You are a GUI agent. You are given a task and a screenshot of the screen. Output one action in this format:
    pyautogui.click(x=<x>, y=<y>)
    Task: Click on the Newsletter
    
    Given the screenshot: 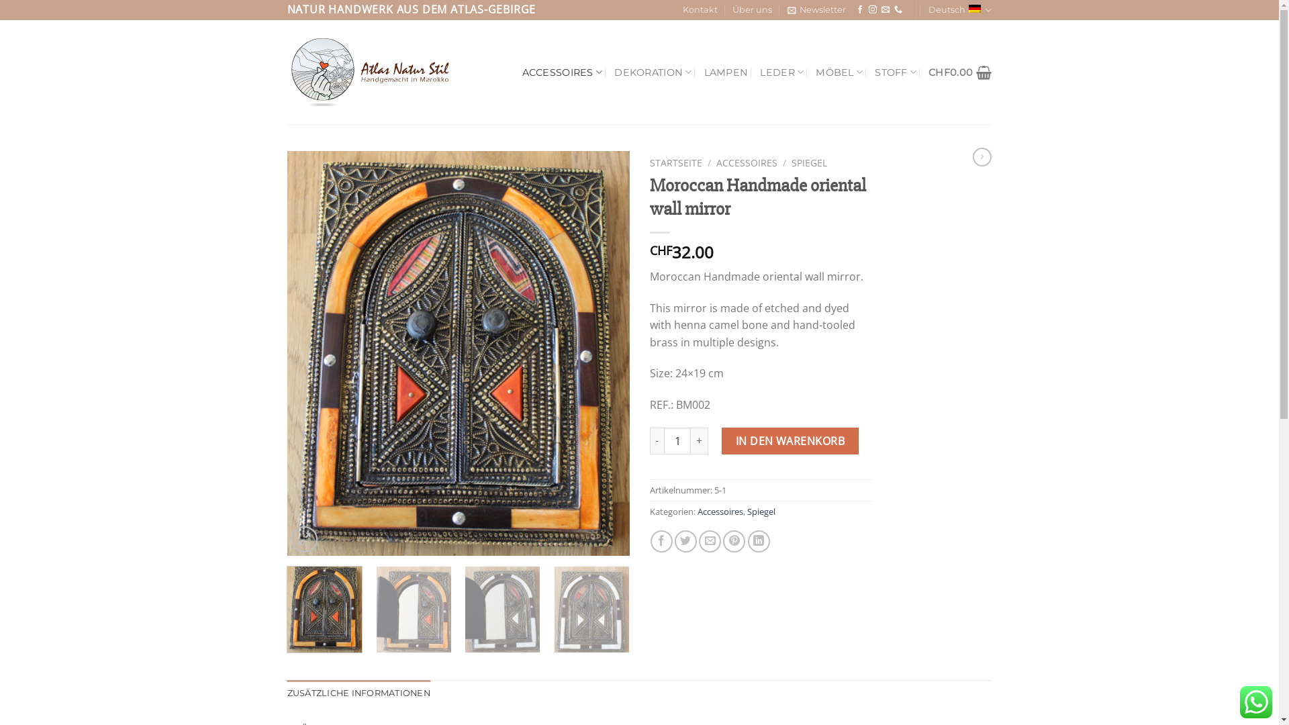 What is the action you would take?
    pyautogui.click(x=816, y=10)
    